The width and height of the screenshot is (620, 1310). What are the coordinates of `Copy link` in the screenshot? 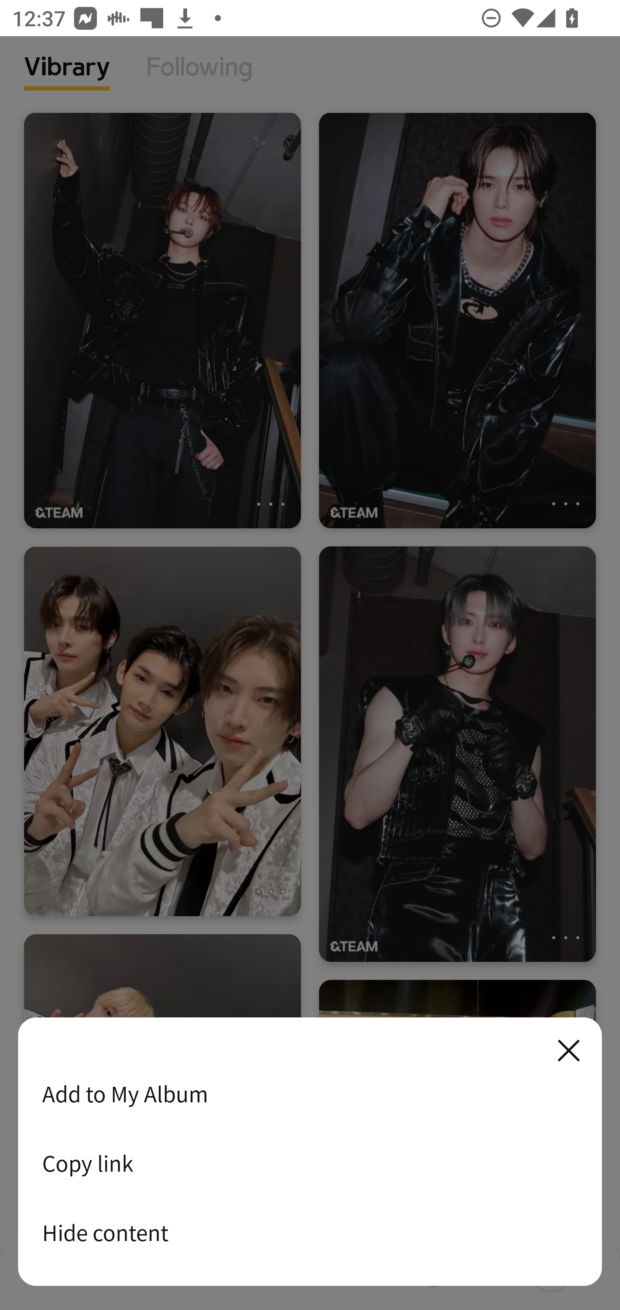 It's located at (310, 1163).